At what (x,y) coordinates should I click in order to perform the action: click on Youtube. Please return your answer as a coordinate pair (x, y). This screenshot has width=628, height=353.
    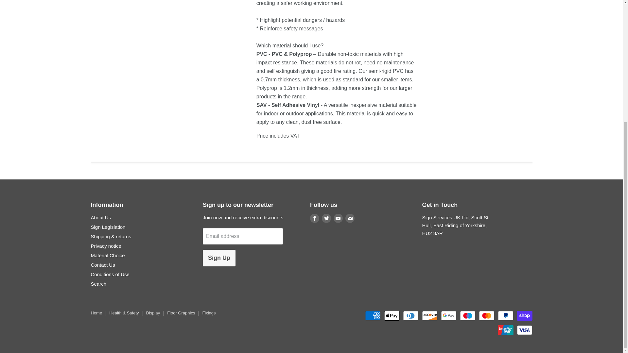
    Looking at the image, I should click on (338, 218).